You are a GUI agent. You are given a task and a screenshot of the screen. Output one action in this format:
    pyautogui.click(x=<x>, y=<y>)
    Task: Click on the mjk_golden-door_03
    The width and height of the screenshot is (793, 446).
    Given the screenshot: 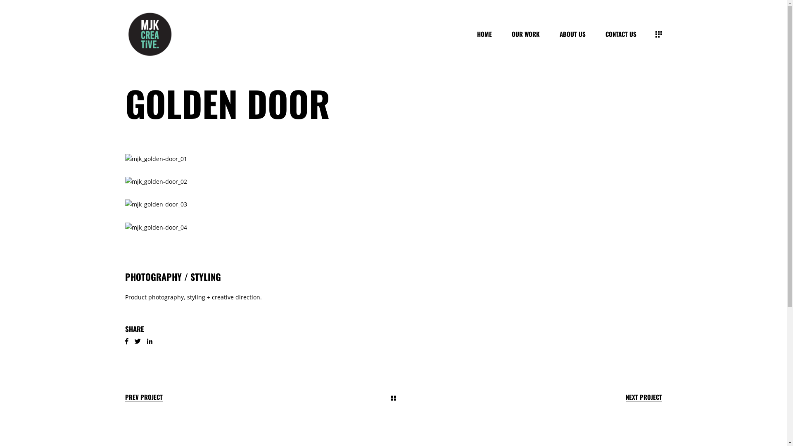 What is the action you would take?
    pyautogui.click(x=393, y=205)
    